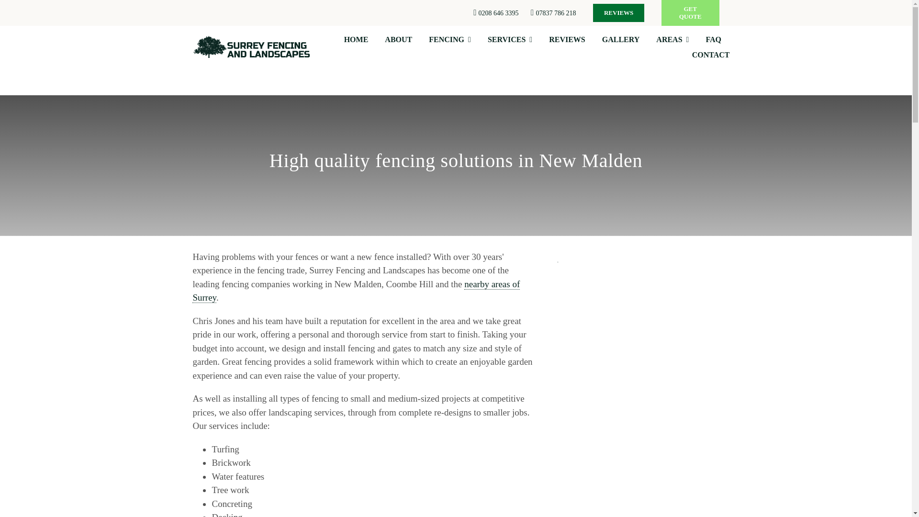  What do you see at coordinates (556, 13) in the screenshot?
I see `07837 786 218` at bounding box center [556, 13].